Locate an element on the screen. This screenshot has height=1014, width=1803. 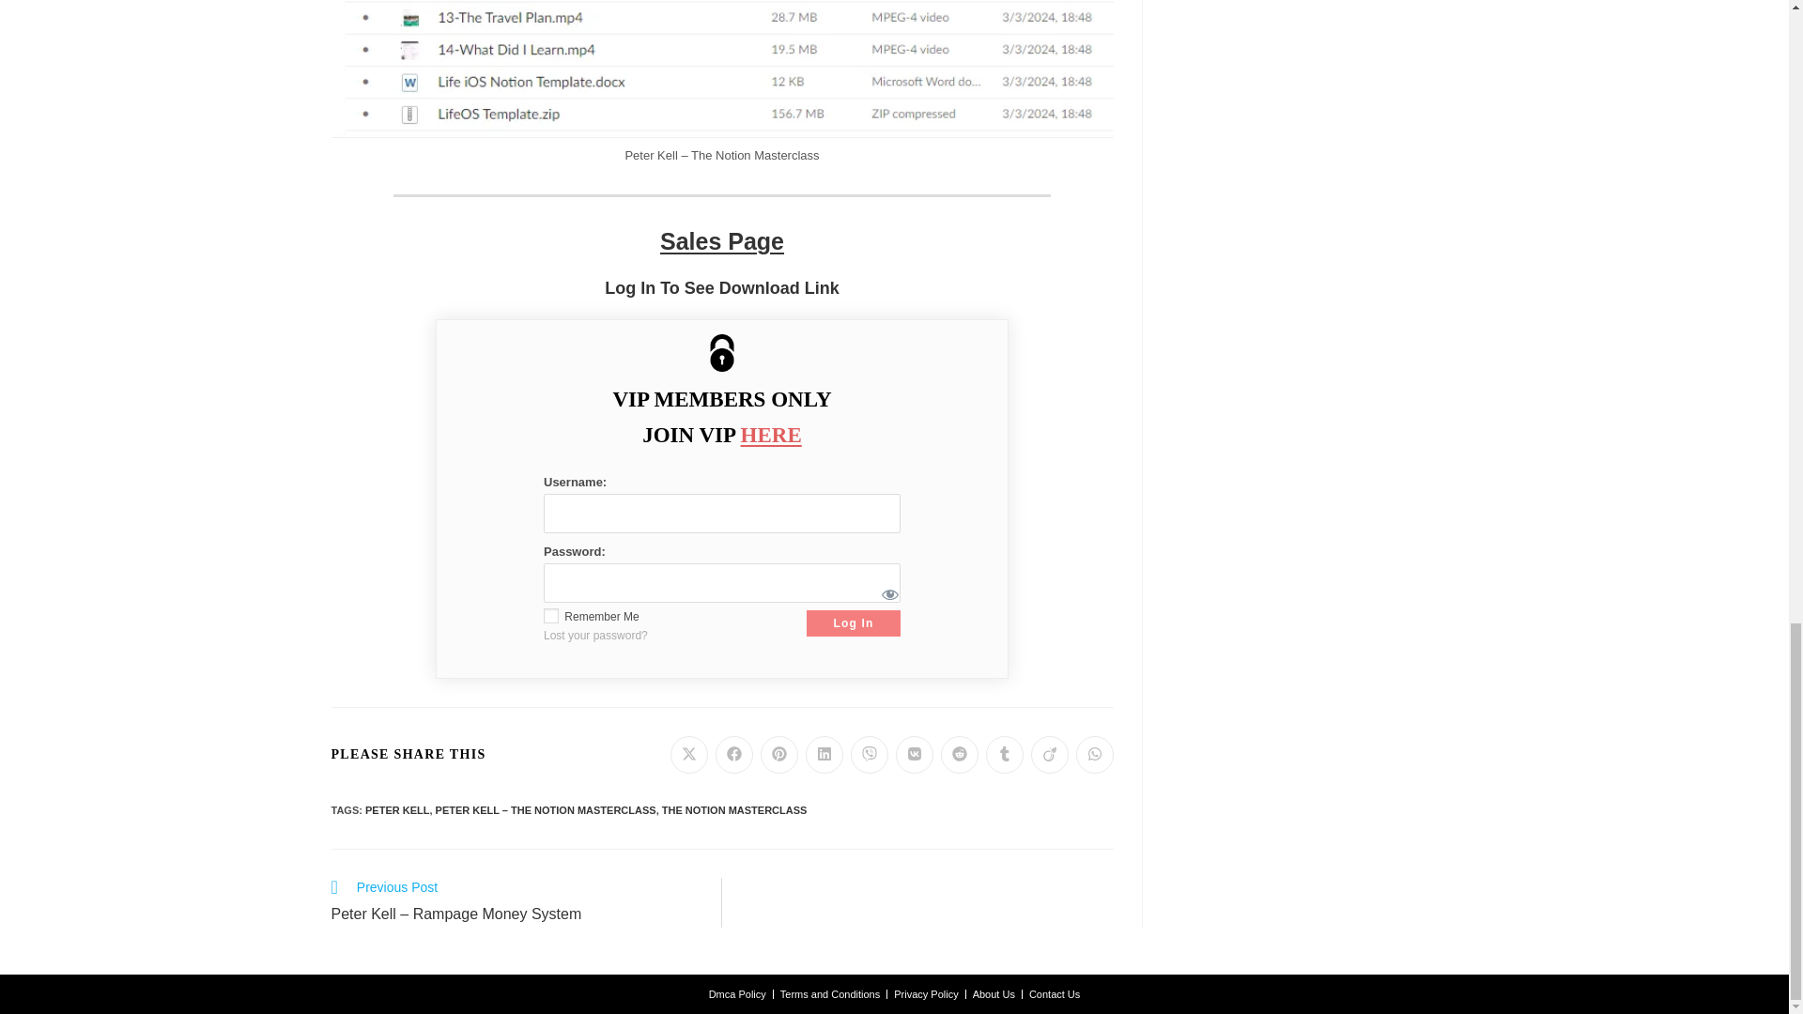
HERE is located at coordinates (772, 436).